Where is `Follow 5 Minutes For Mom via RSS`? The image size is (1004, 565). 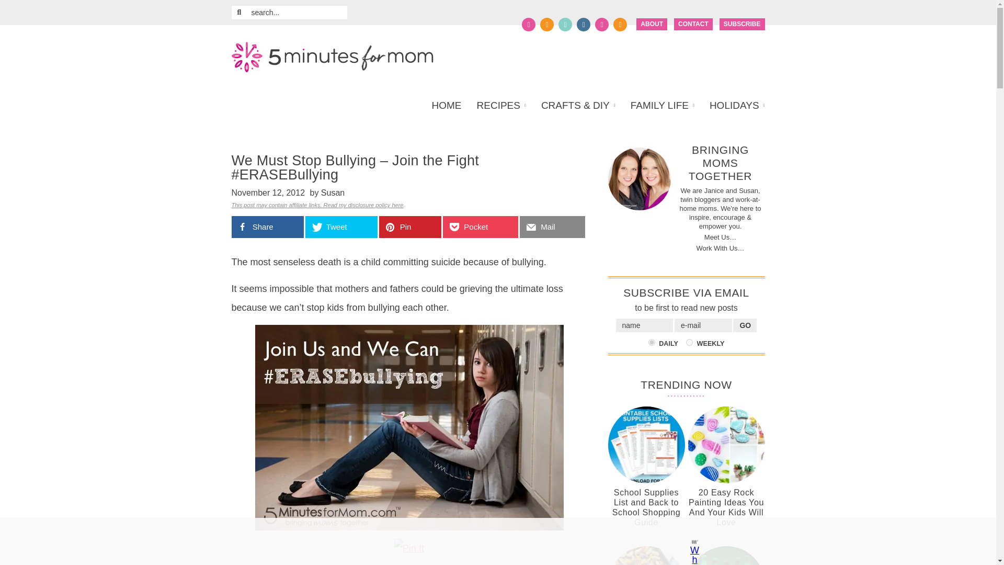
Follow 5 Minutes For Mom via RSS is located at coordinates (620, 24).